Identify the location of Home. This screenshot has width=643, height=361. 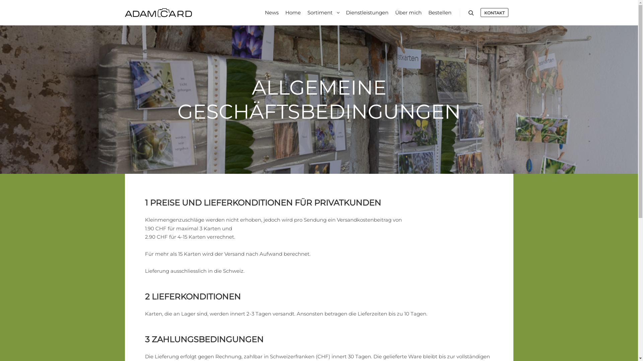
(293, 13).